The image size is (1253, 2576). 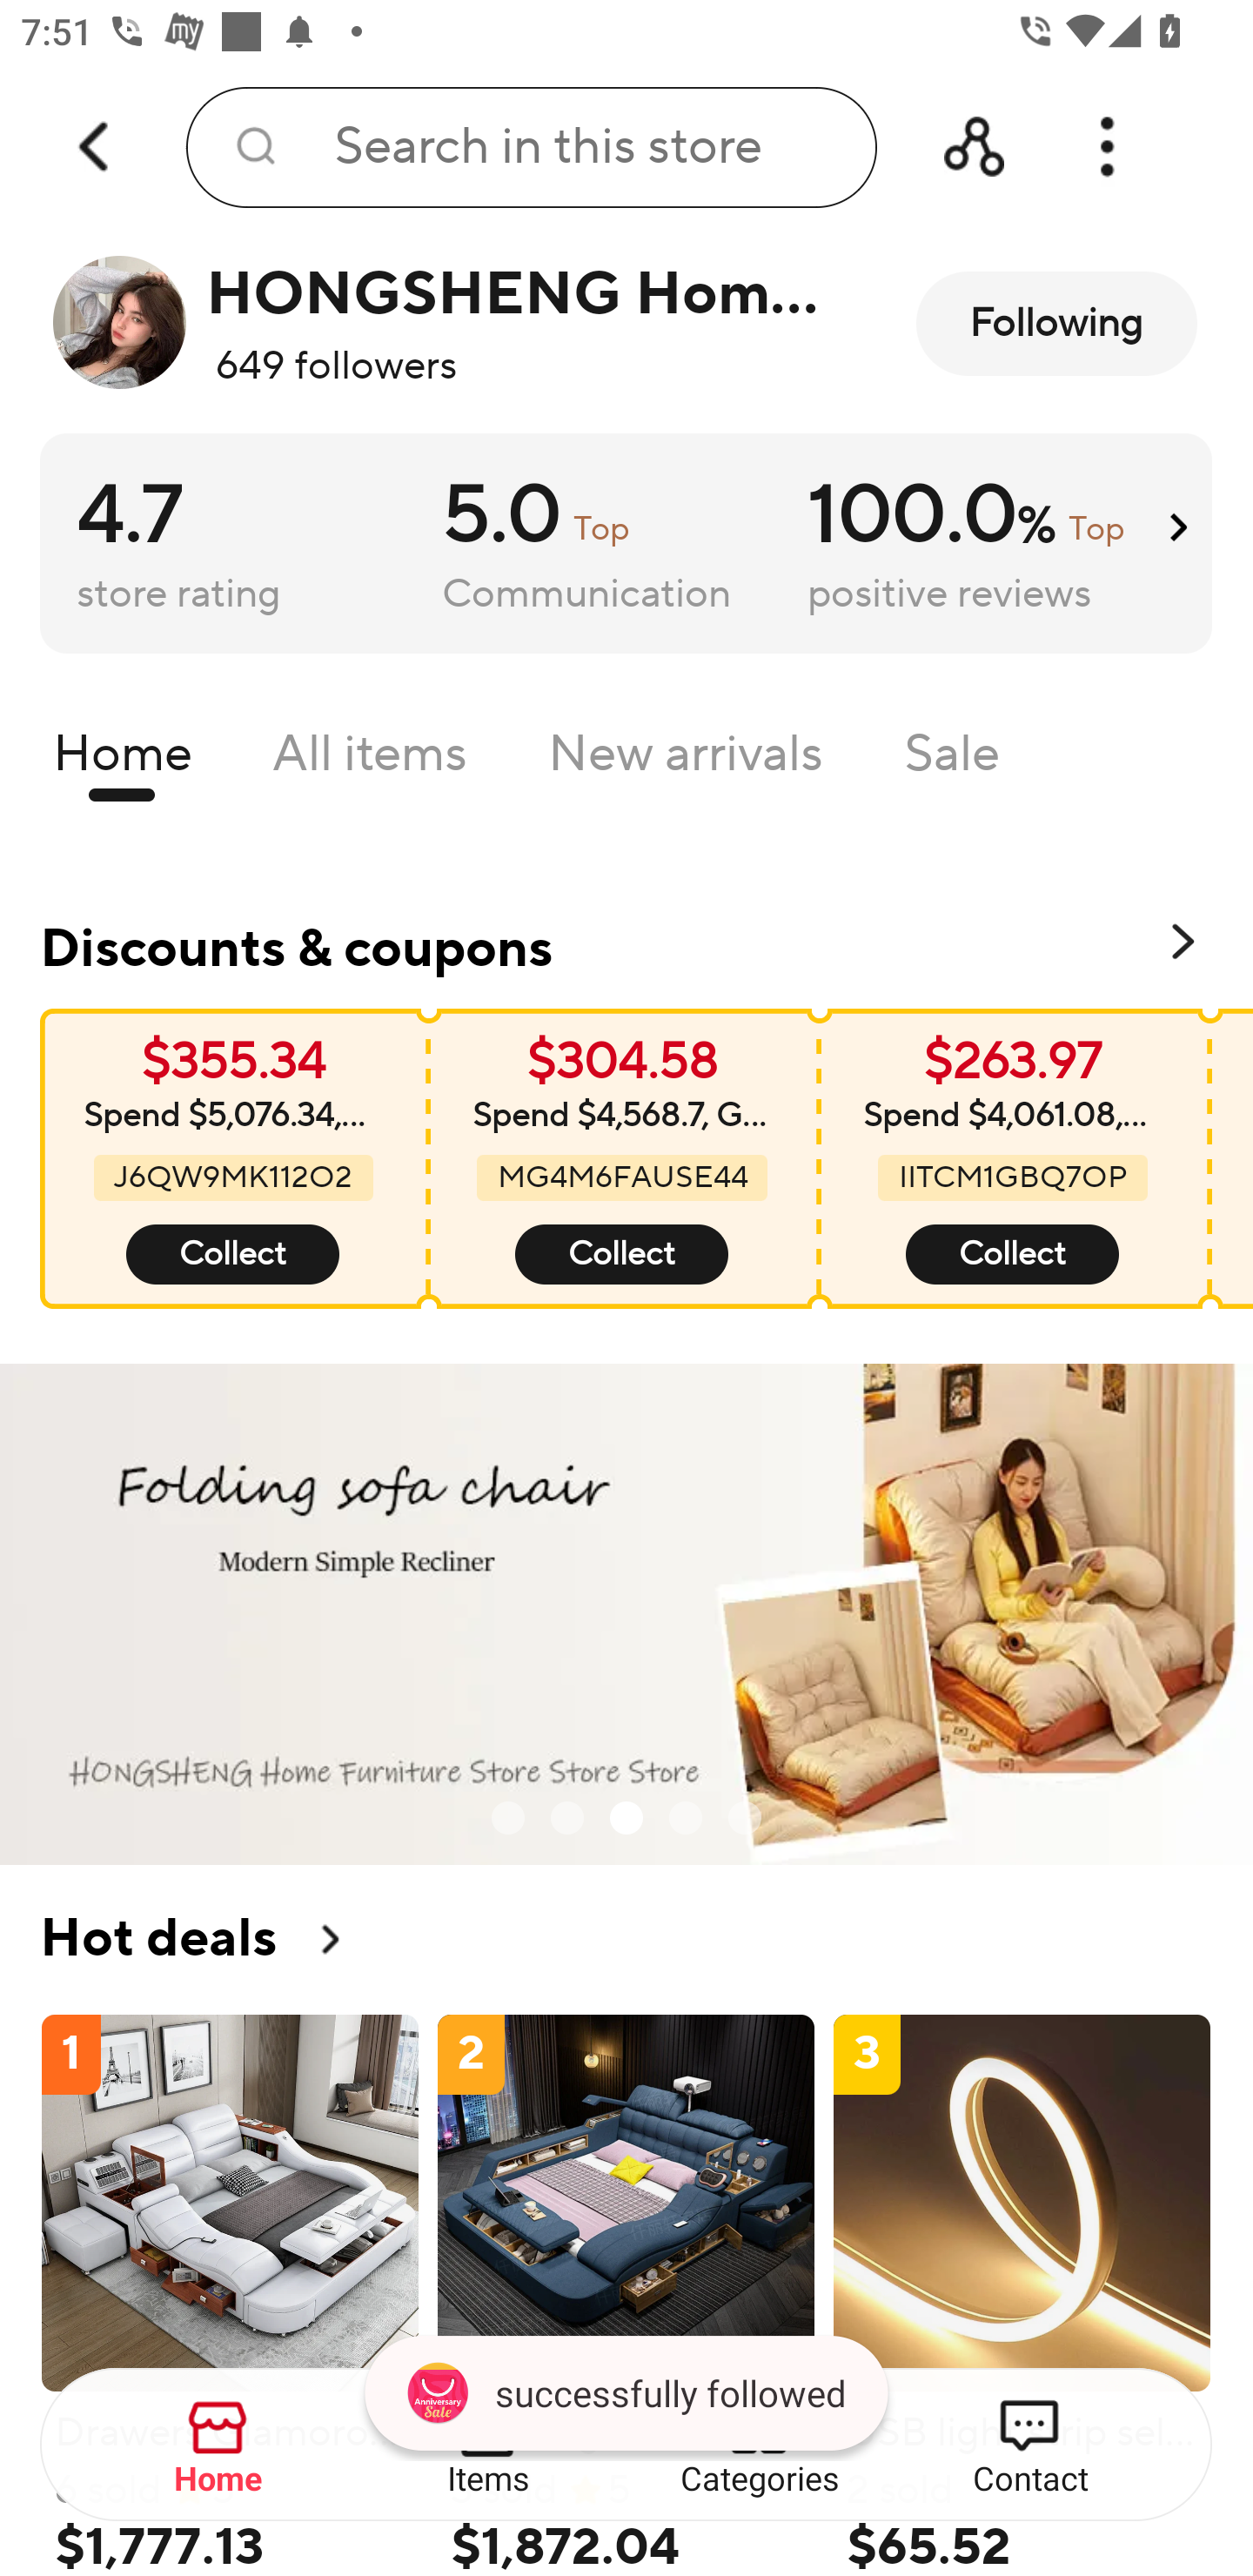 What do you see at coordinates (219, 2445) in the screenshot?
I see `Home` at bounding box center [219, 2445].